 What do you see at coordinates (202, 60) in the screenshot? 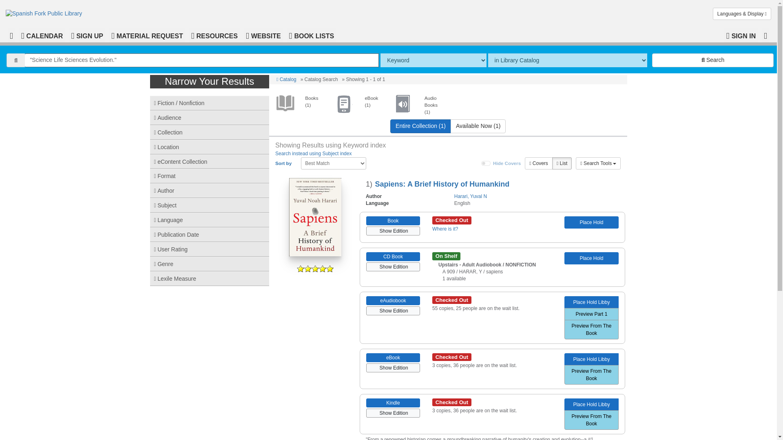
I see `"Science Life Sciences Evolution."` at bounding box center [202, 60].